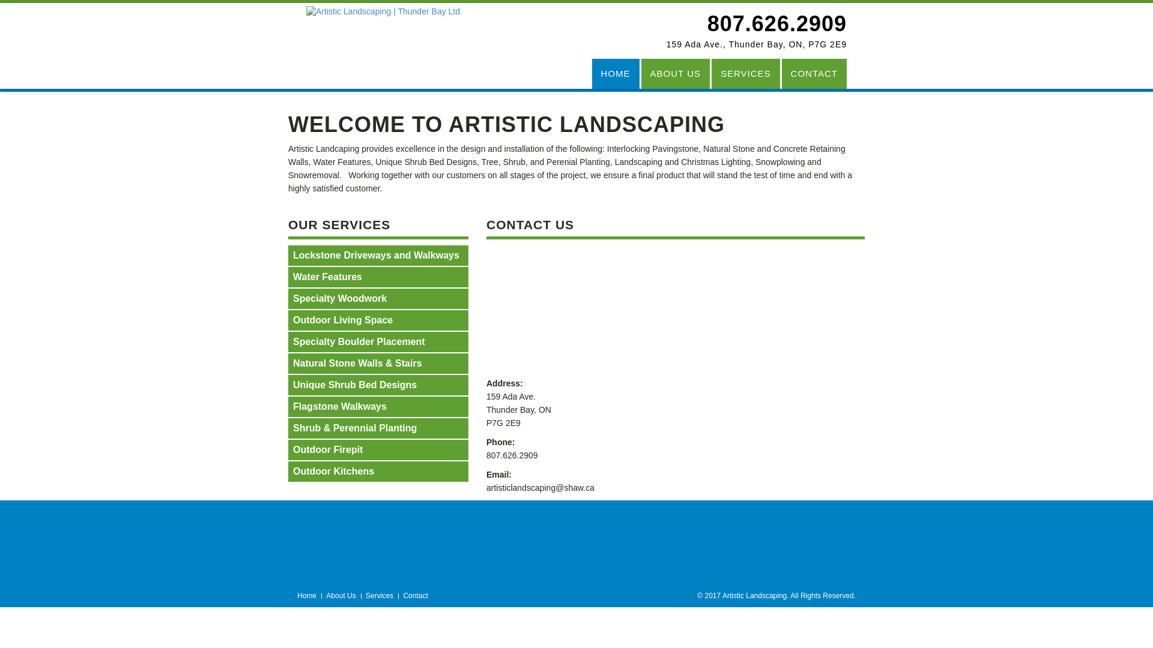 This screenshot has height=648, width=1153. What do you see at coordinates (378, 342) in the screenshot?
I see `Specialty Boulder Placement` at bounding box center [378, 342].